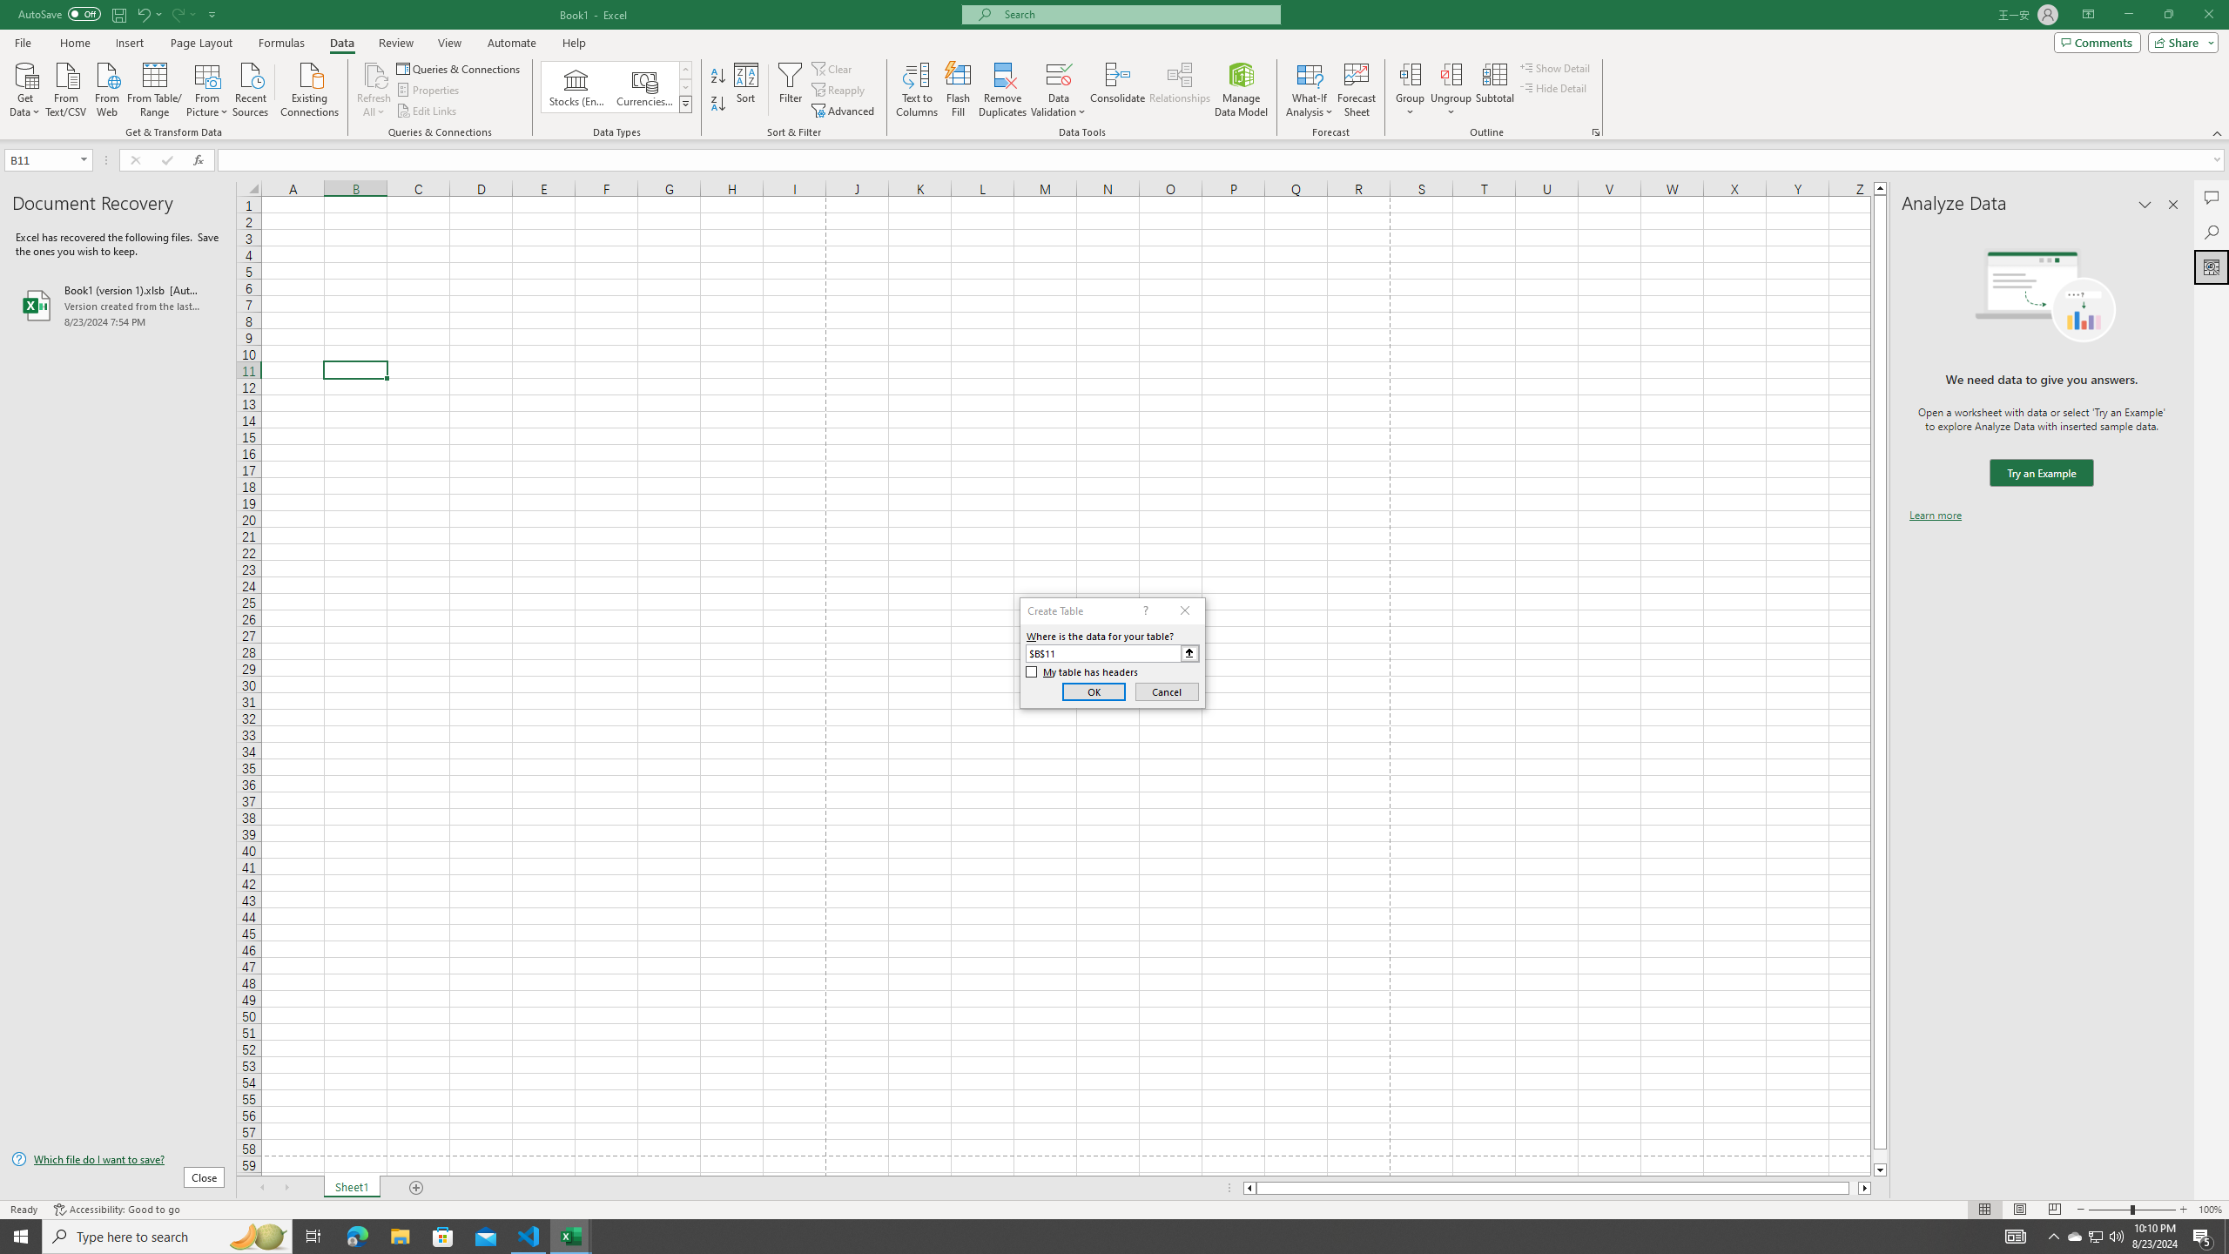 Image resolution: width=2229 pixels, height=1254 pixels. What do you see at coordinates (958, 90) in the screenshot?
I see `Flash Fill` at bounding box center [958, 90].